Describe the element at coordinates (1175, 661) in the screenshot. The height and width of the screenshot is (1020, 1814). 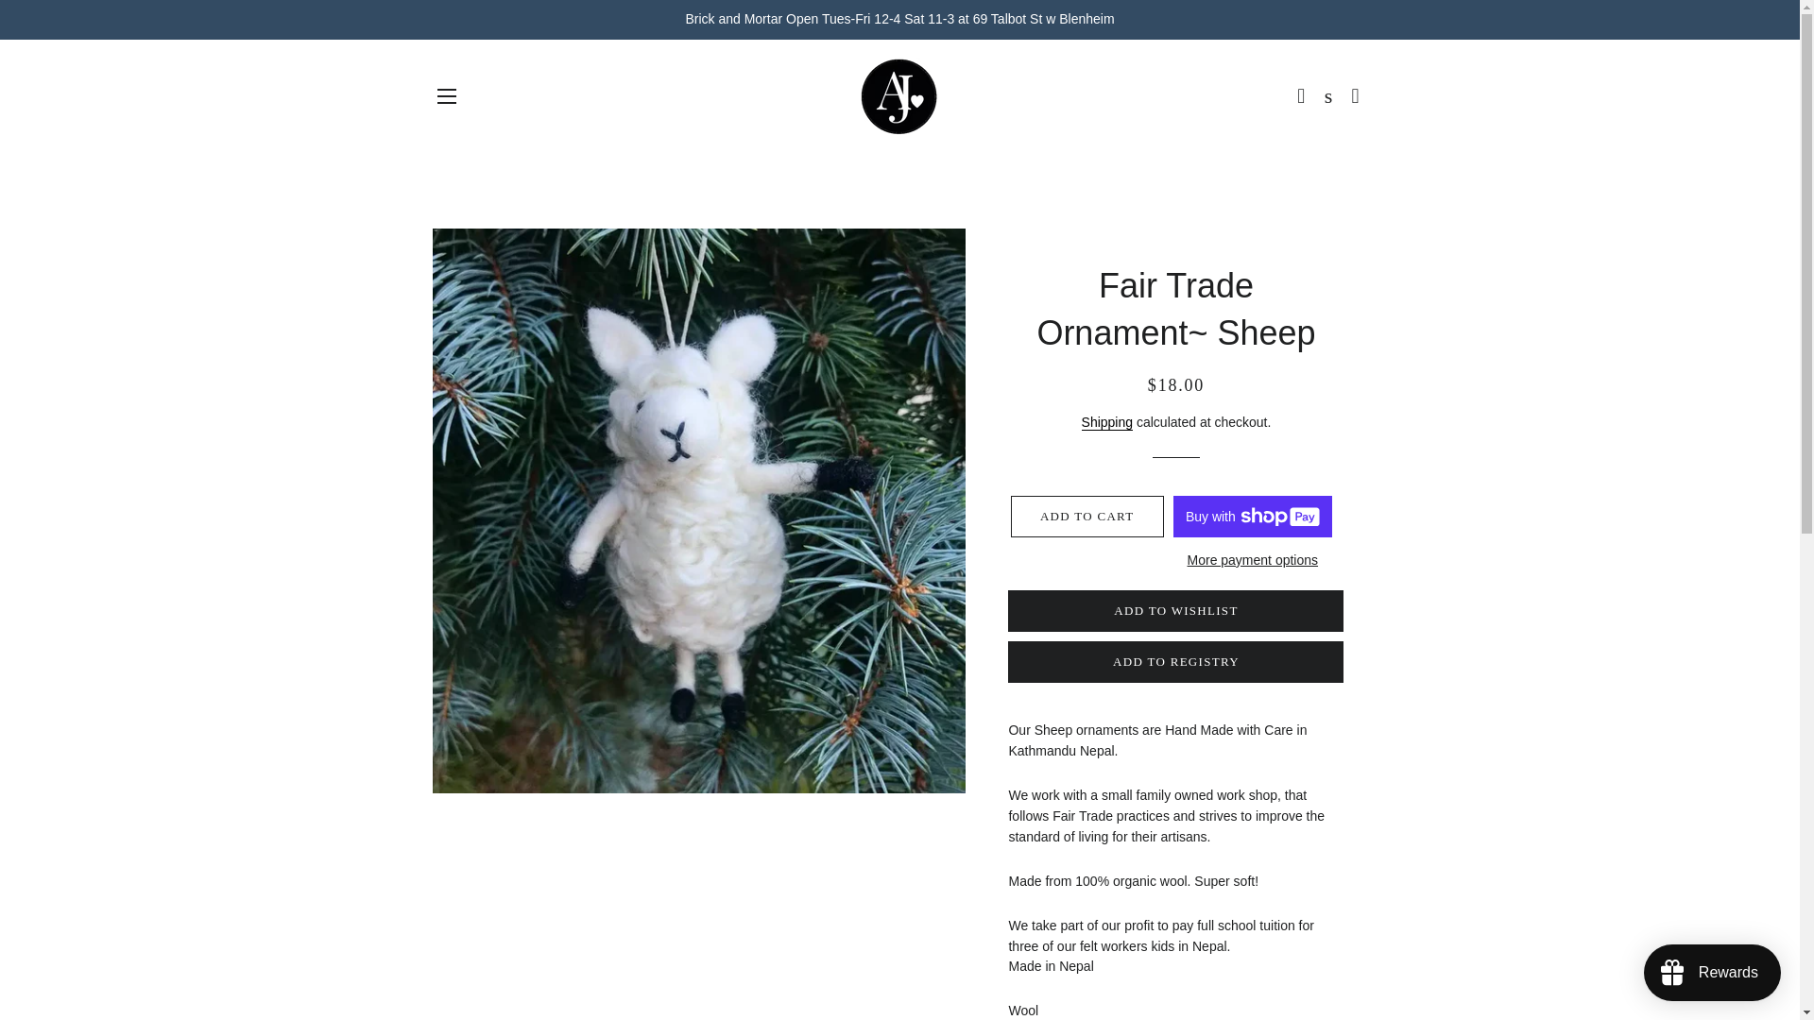
I see `Add to Registry` at that location.